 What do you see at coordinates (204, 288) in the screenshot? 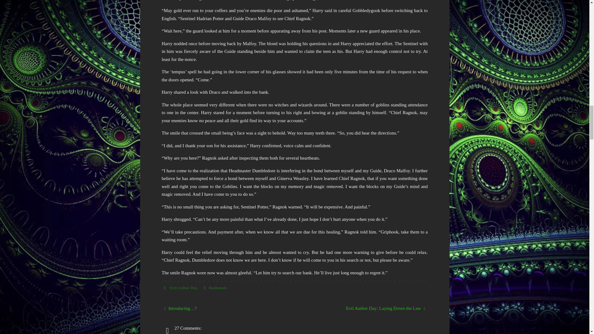
I see ` Bookmark the permalink` at bounding box center [204, 288].